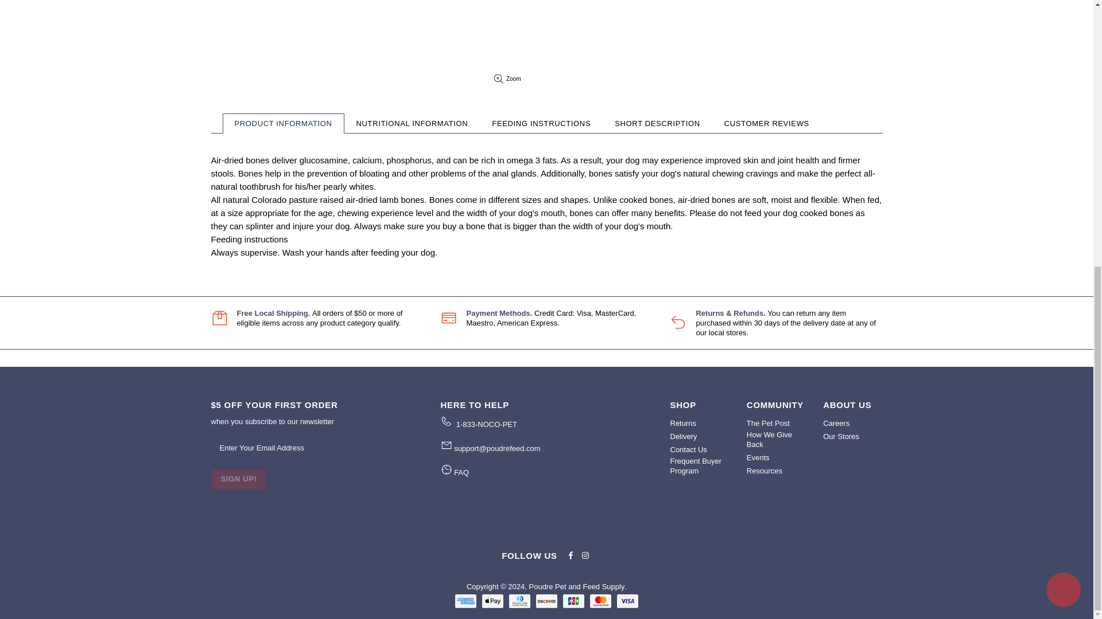 The height and width of the screenshot is (619, 1102). I want to click on Shopify online store chat, so click(1063, 126).